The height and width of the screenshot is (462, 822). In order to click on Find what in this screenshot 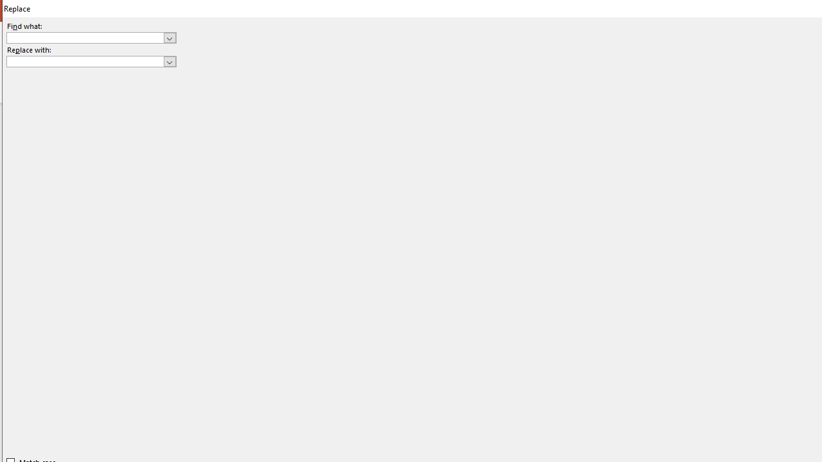, I will do `click(91, 37)`.